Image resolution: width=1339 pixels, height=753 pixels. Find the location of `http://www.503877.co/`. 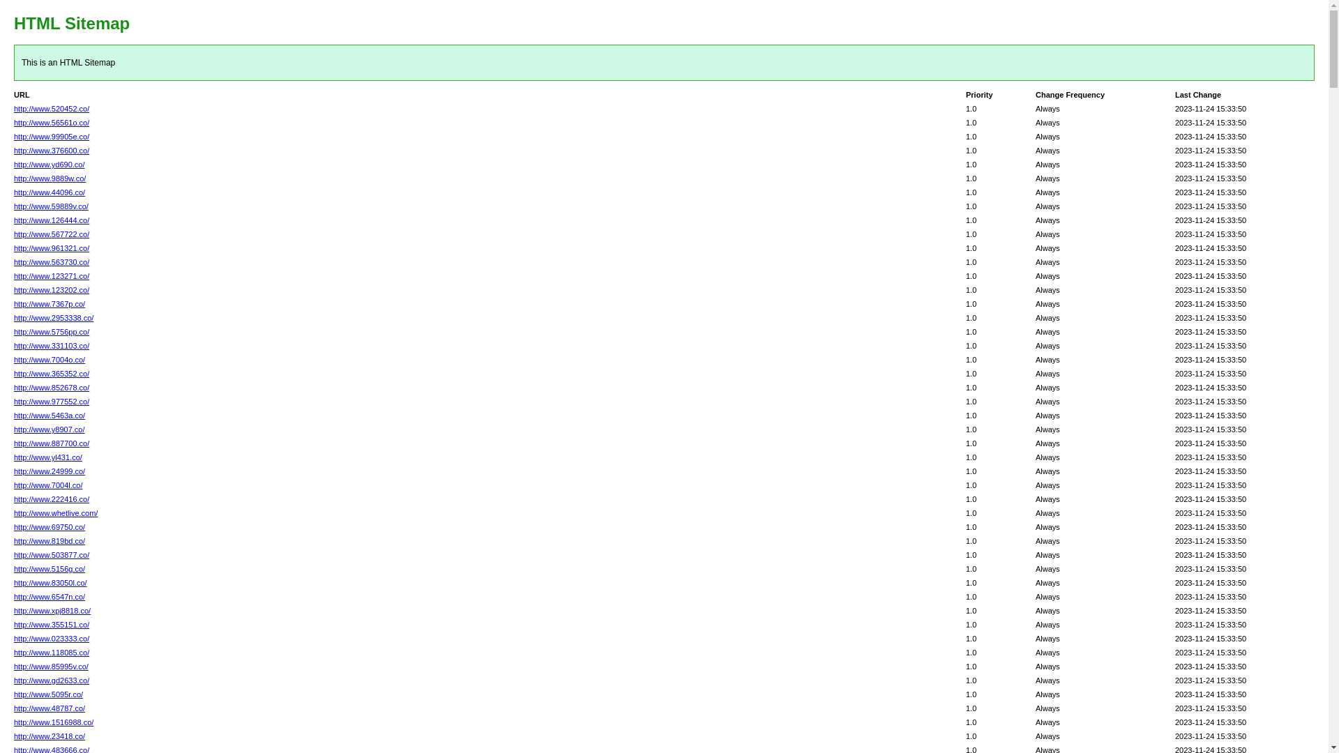

http://www.503877.co/ is located at coordinates (52, 555).